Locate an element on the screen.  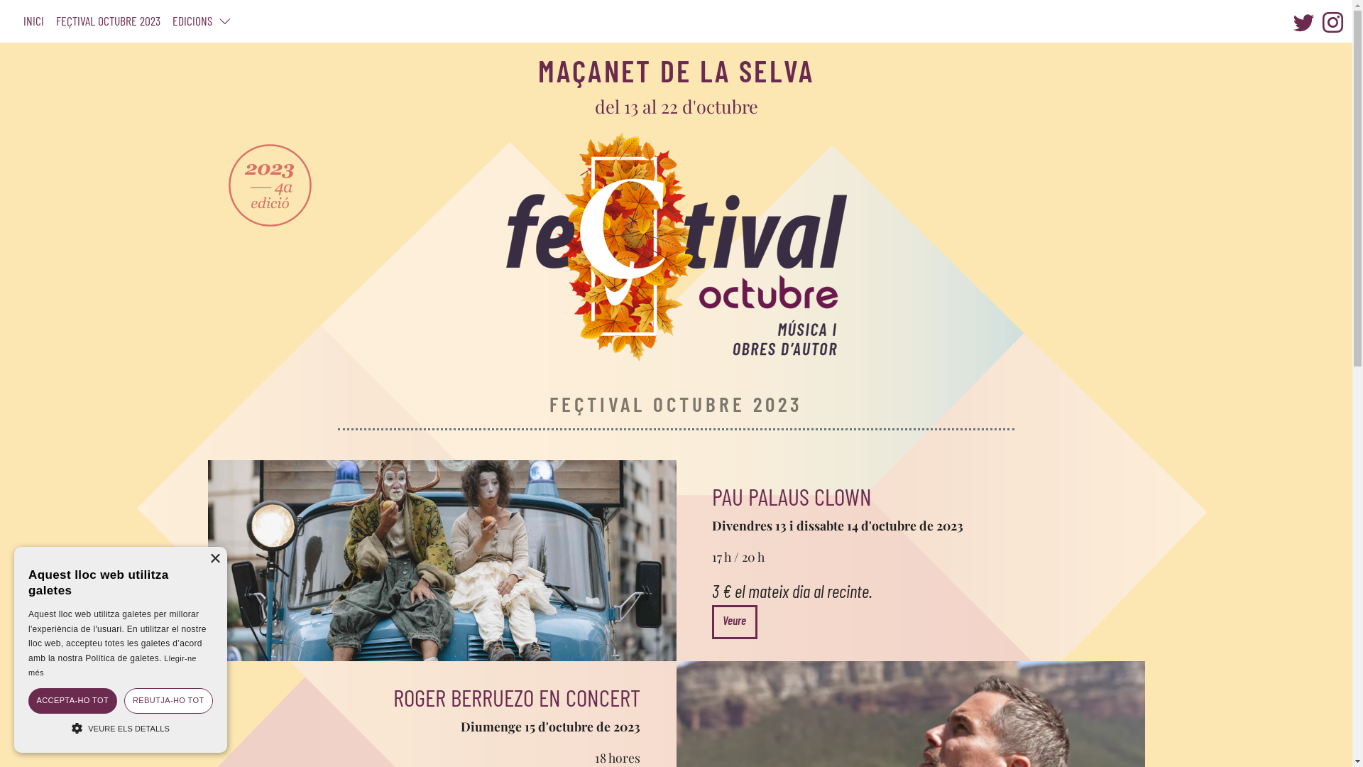
PAU PALAUS CLOWN is located at coordinates (792, 496).